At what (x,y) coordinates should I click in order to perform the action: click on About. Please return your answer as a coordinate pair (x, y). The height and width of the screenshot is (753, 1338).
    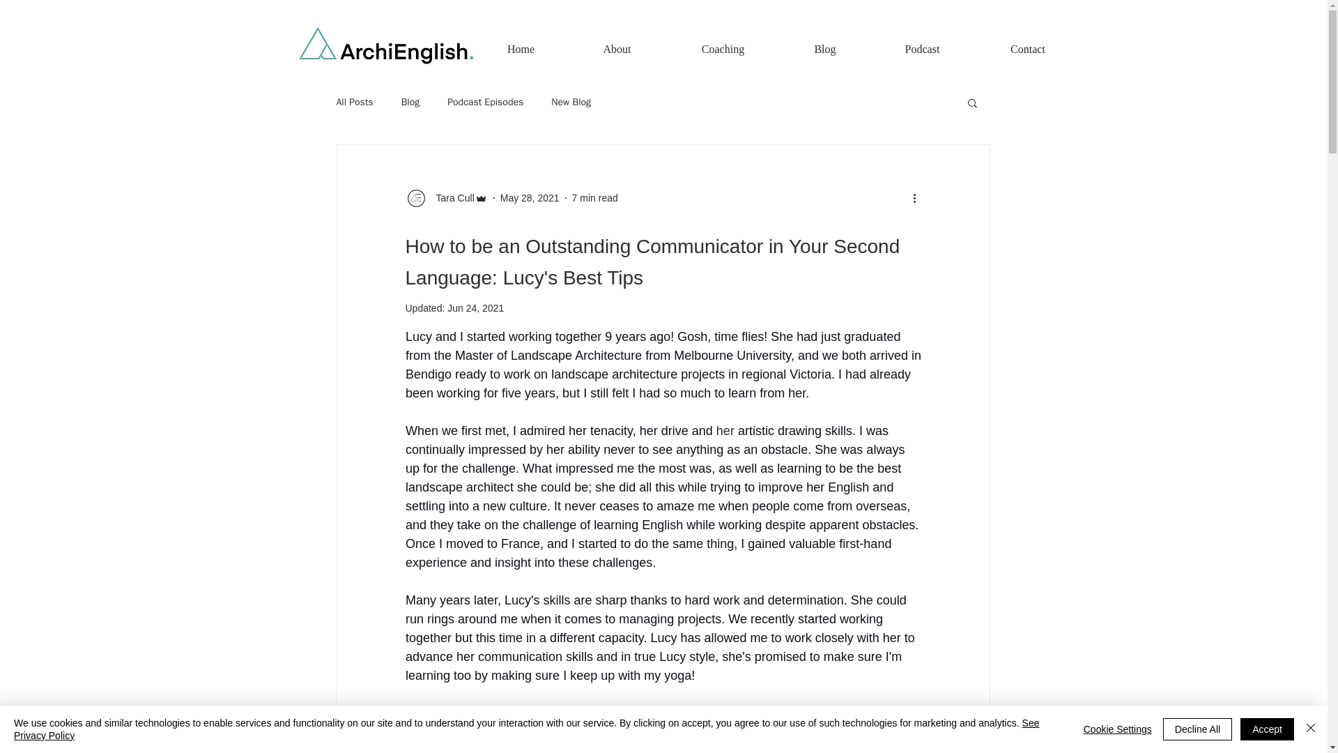
    Looking at the image, I should click on (617, 43).